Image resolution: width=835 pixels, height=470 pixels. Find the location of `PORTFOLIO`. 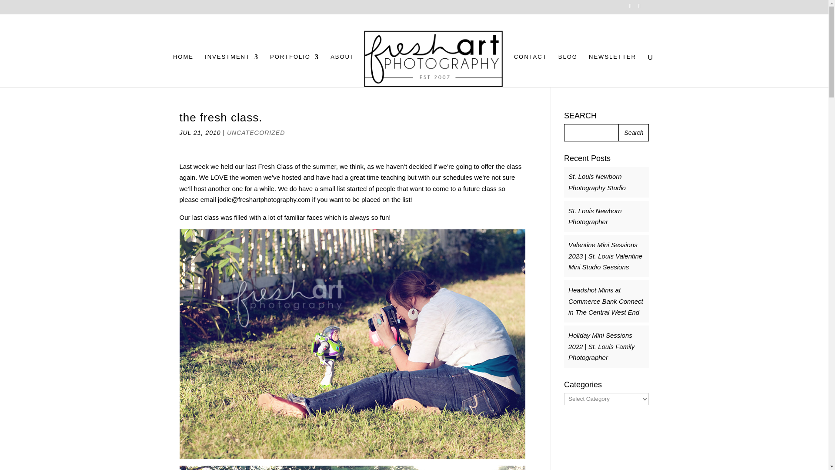

PORTFOLIO is located at coordinates (294, 70).